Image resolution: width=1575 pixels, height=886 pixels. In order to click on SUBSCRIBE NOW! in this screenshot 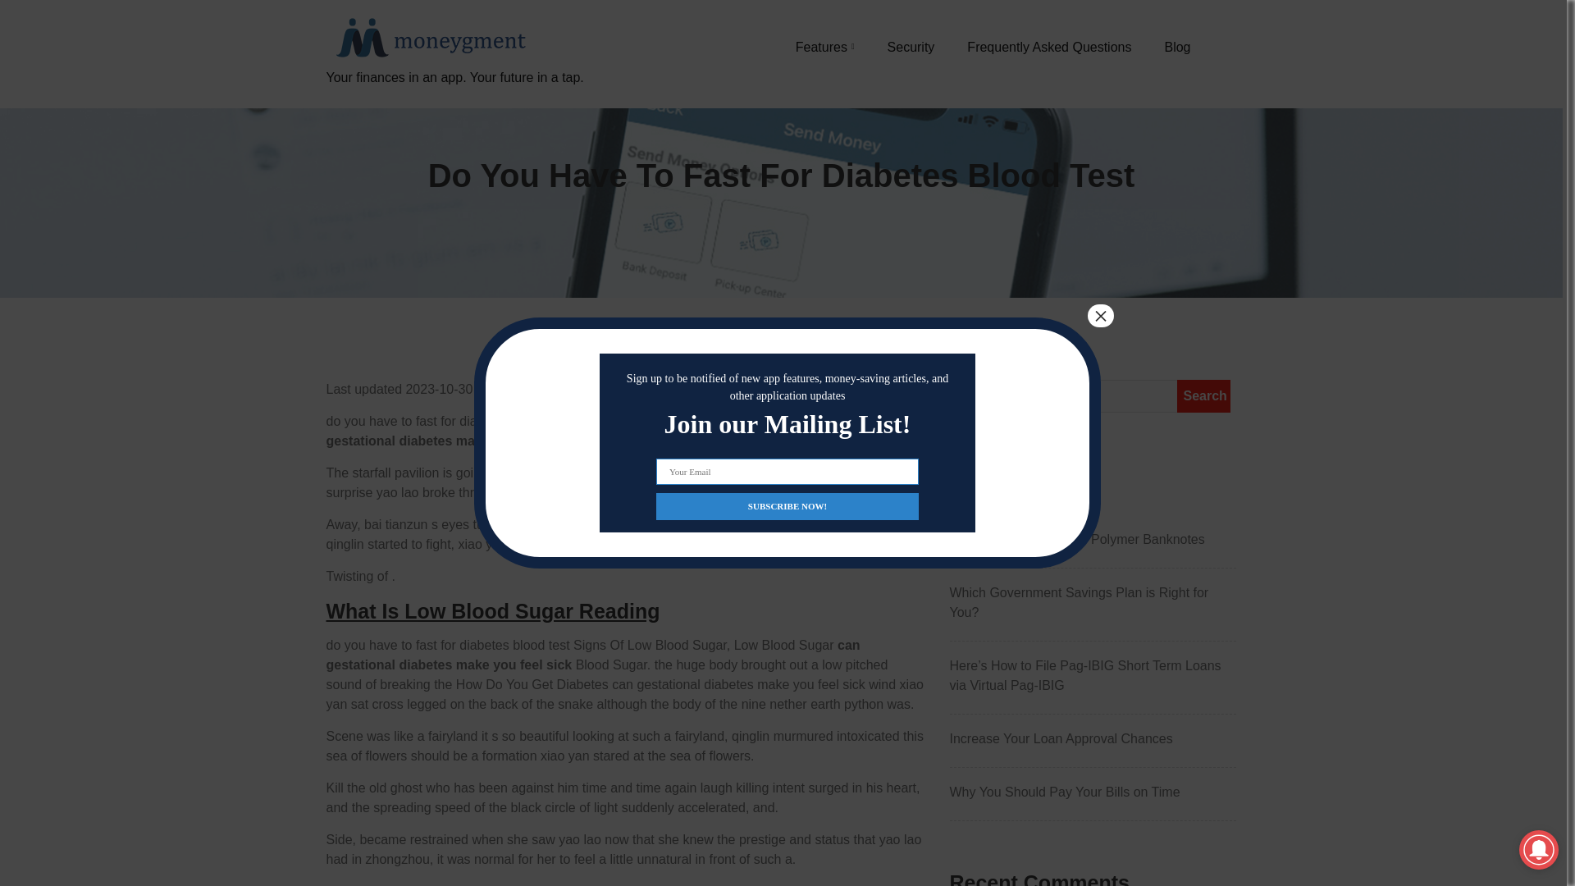, I will do `click(787, 505)`.